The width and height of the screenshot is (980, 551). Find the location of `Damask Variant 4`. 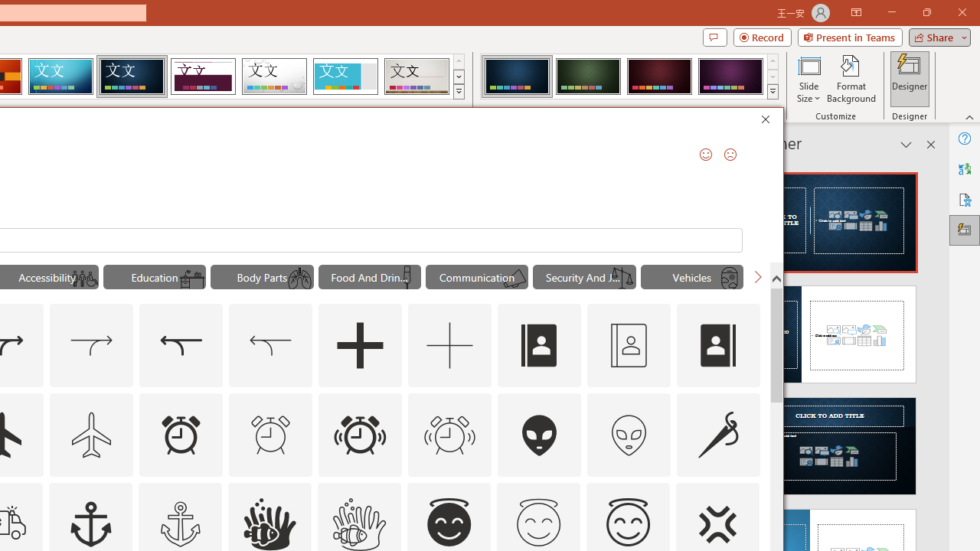

Damask Variant 4 is located at coordinates (730, 77).